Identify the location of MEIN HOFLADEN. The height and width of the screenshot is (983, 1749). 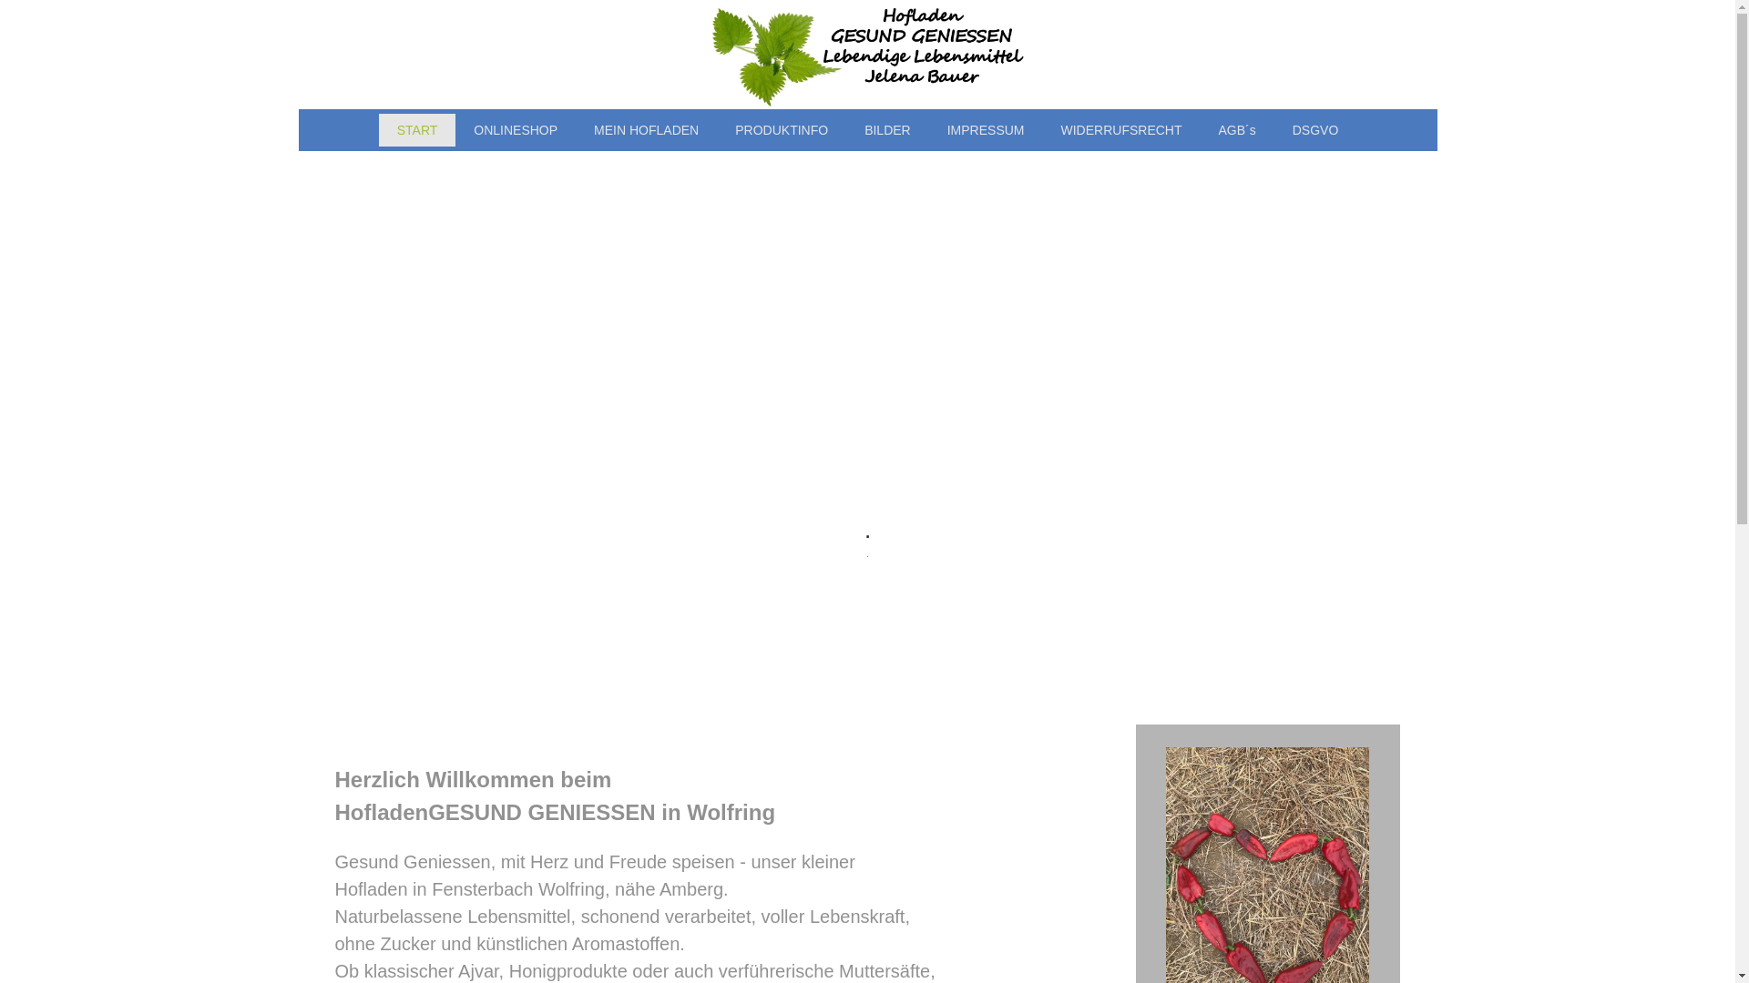
(647, 130).